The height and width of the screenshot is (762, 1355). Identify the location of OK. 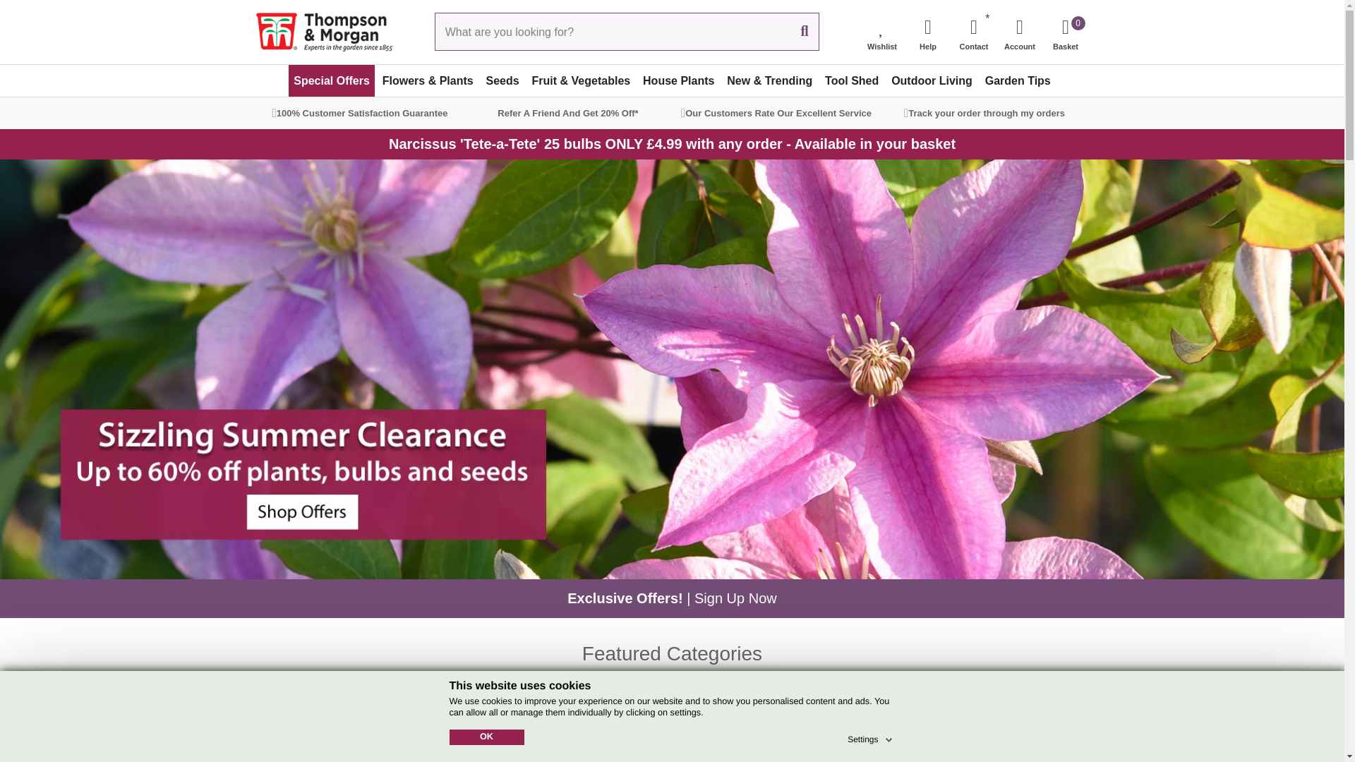
(486, 737).